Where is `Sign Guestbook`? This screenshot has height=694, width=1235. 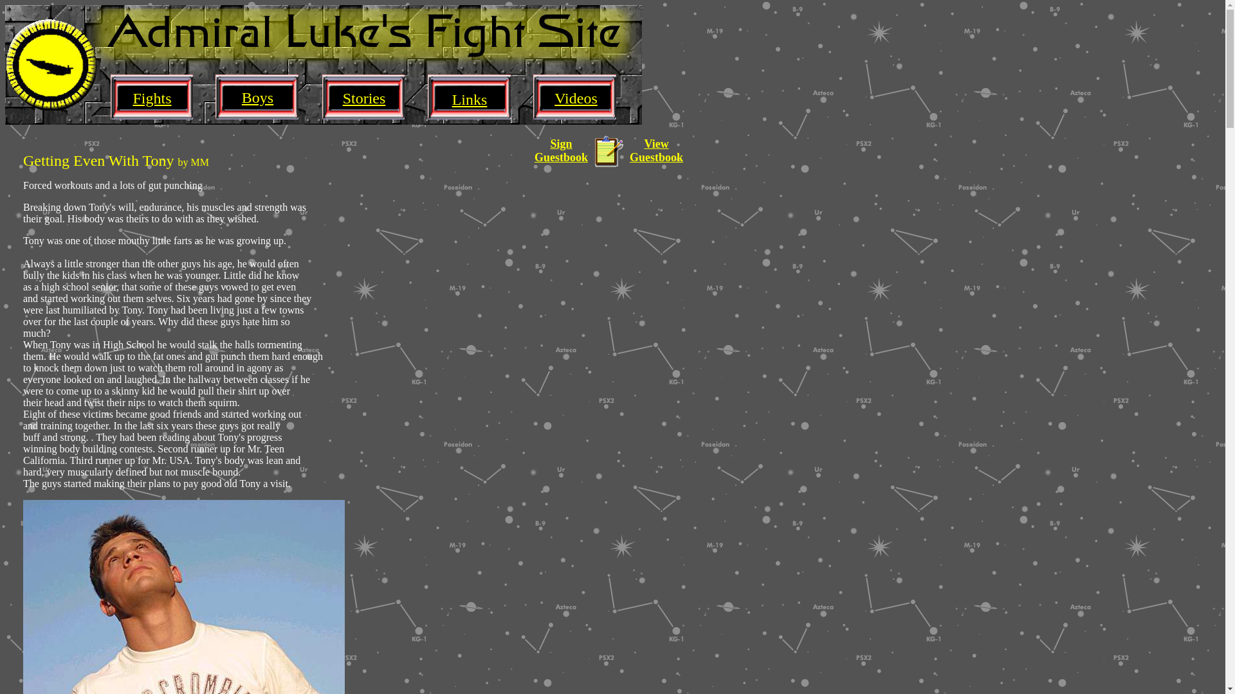 Sign Guestbook is located at coordinates (561, 150).